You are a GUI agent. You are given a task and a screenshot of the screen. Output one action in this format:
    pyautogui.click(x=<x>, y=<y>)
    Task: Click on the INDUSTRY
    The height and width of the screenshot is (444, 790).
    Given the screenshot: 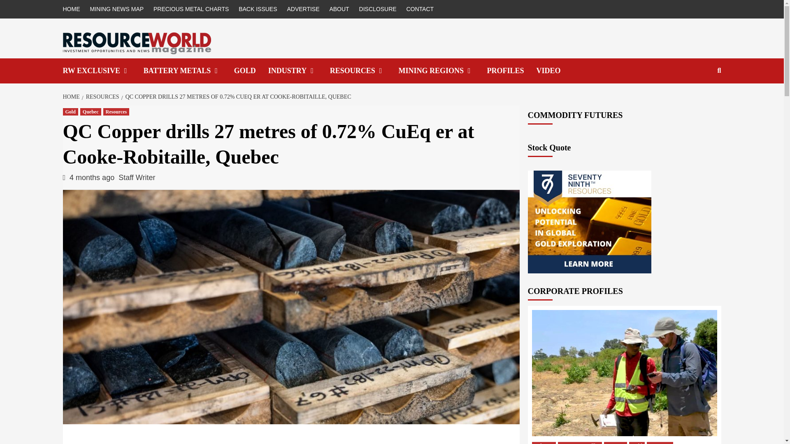 What is the action you would take?
    pyautogui.click(x=299, y=71)
    